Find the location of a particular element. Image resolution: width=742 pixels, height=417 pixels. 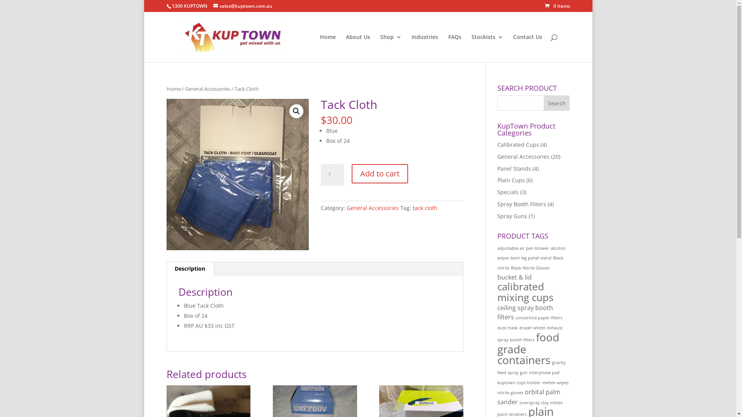

Home is located at coordinates (328, 48).